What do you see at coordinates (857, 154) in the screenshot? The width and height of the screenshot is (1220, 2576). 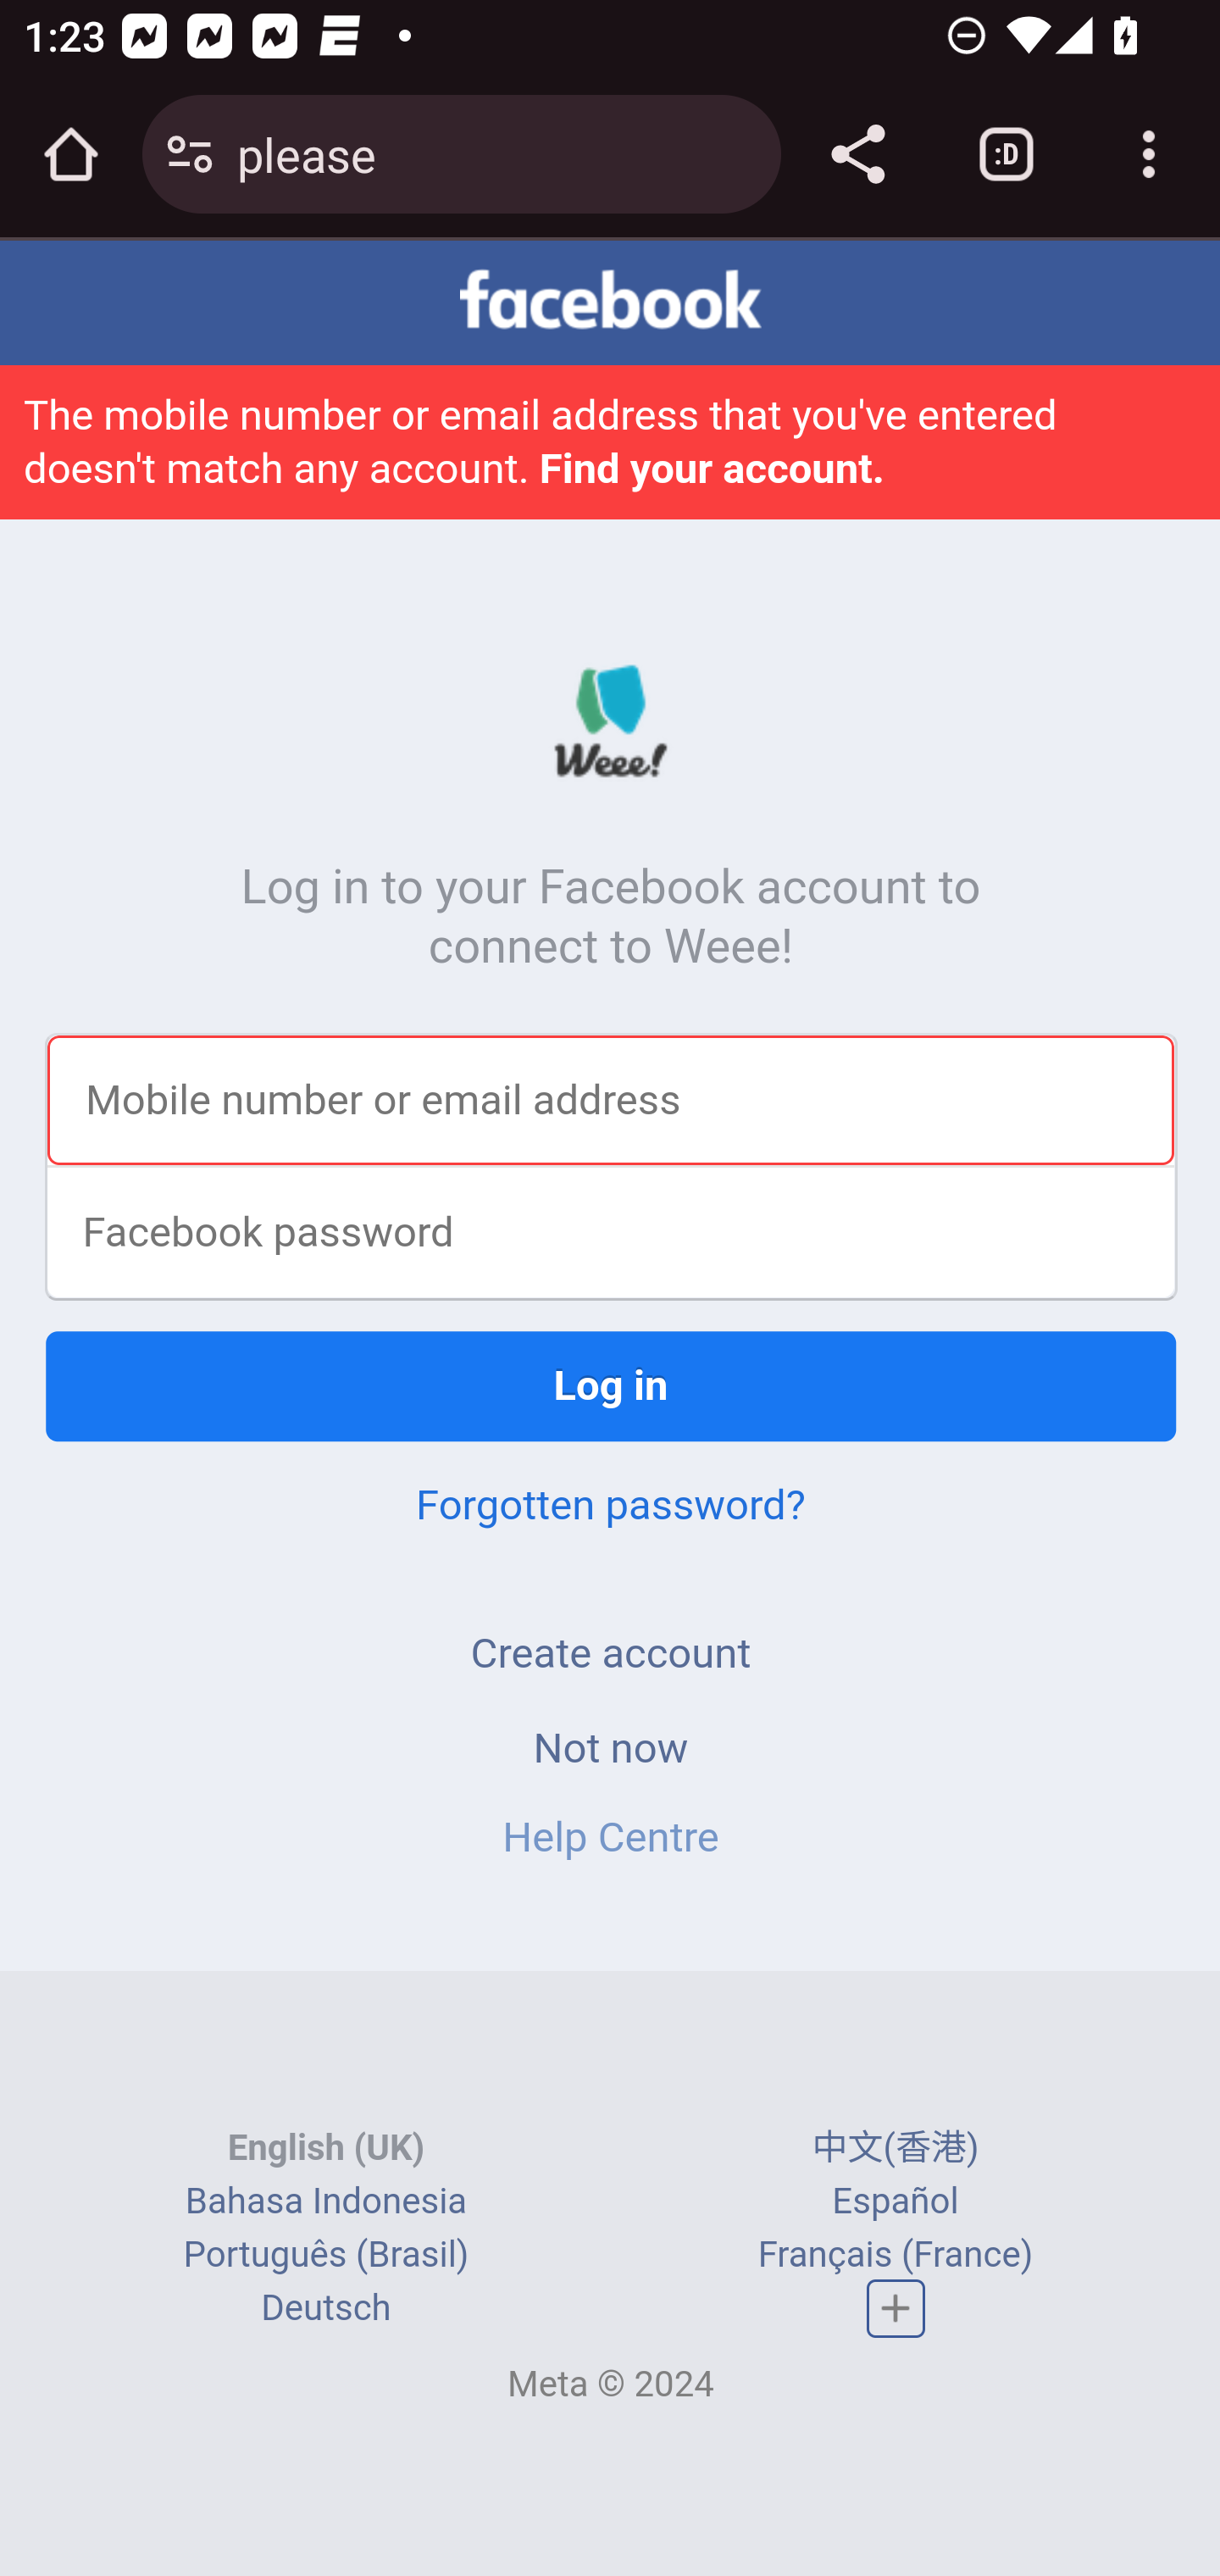 I see `Share` at bounding box center [857, 154].